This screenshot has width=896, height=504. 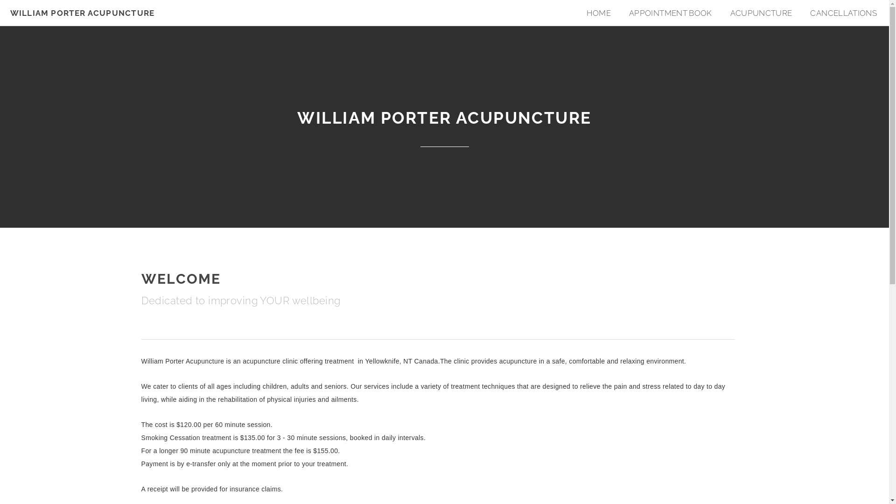 What do you see at coordinates (762, 13) in the screenshot?
I see `ACUPUNCTURE` at bounding box center [762, 13].